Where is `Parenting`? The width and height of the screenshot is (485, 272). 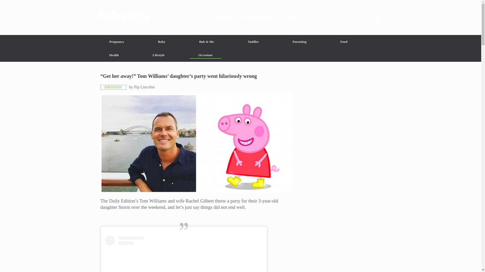 Parenting is located at coordinates (300, 42).